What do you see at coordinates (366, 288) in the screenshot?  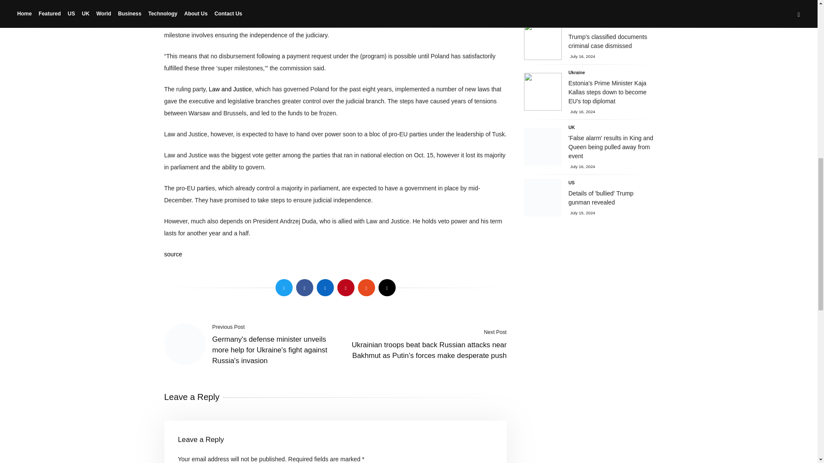 I see `Share on Reddit` at bounding box center [366, 288].